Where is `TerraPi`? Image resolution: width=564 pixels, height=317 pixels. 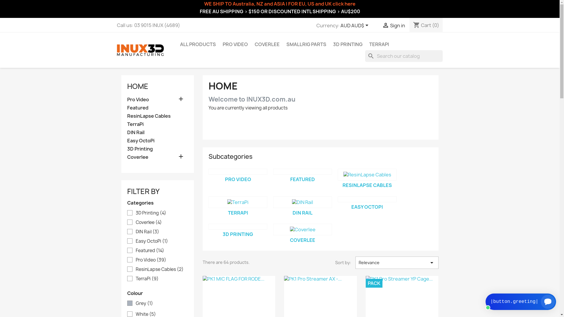
TerraPi is located at coordinates (238, 202).